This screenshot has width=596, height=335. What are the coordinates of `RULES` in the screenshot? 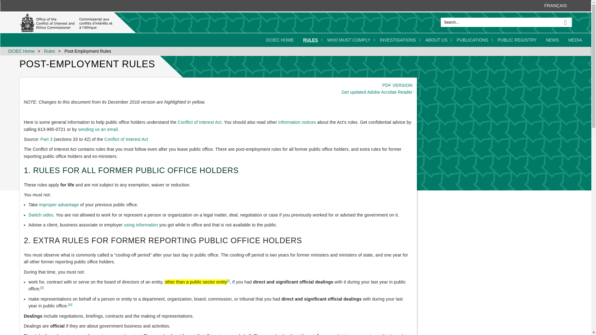 It's located at (310, 40).